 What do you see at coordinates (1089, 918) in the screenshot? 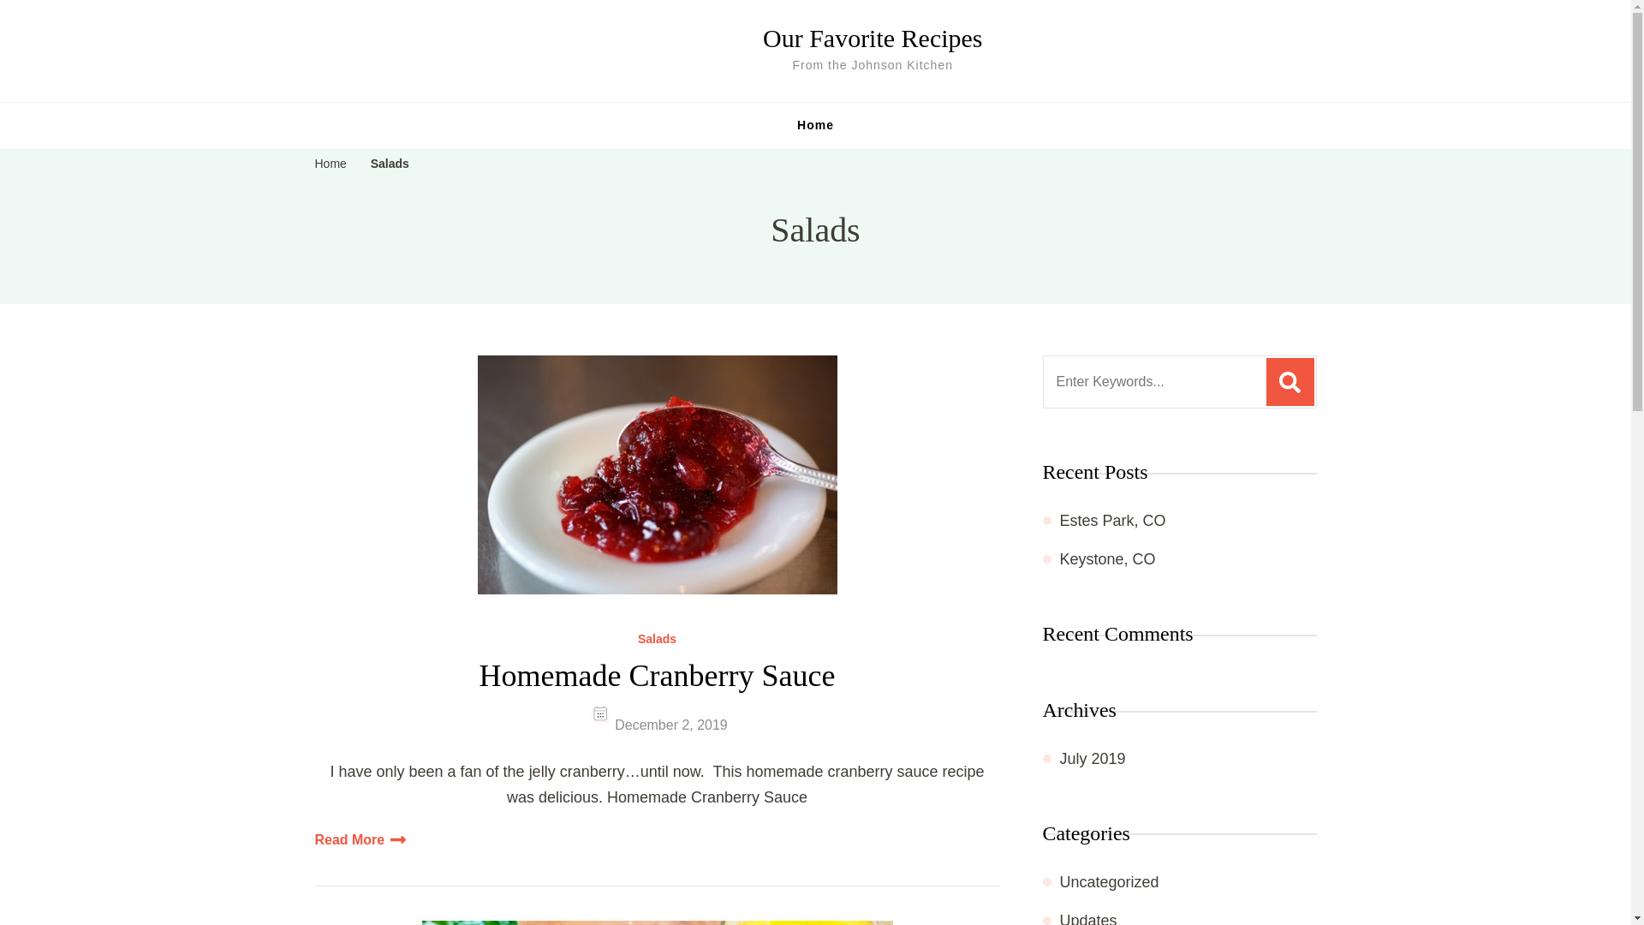
I see `Updates` at bounding box center [1089, 918].